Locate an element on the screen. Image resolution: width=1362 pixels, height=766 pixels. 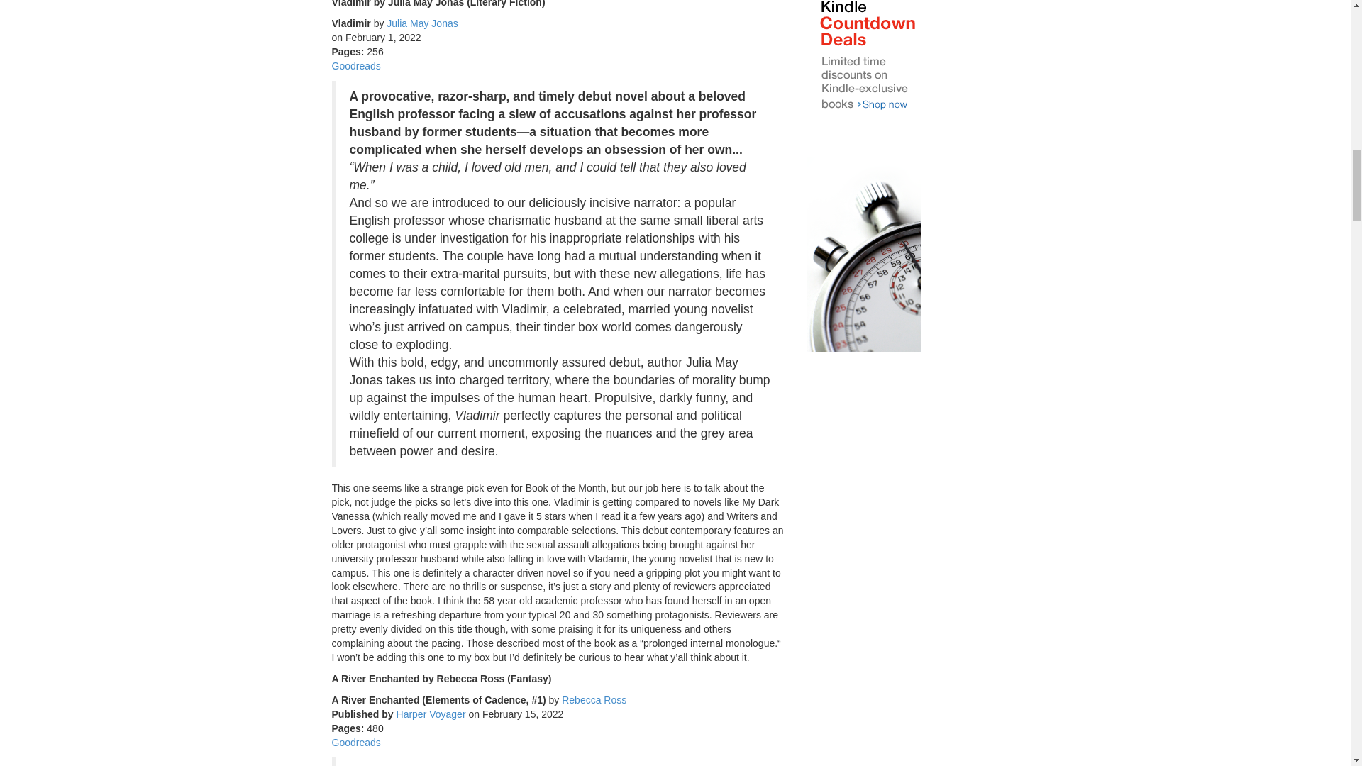
Harper Voyager is located at coordinates (431, 714).